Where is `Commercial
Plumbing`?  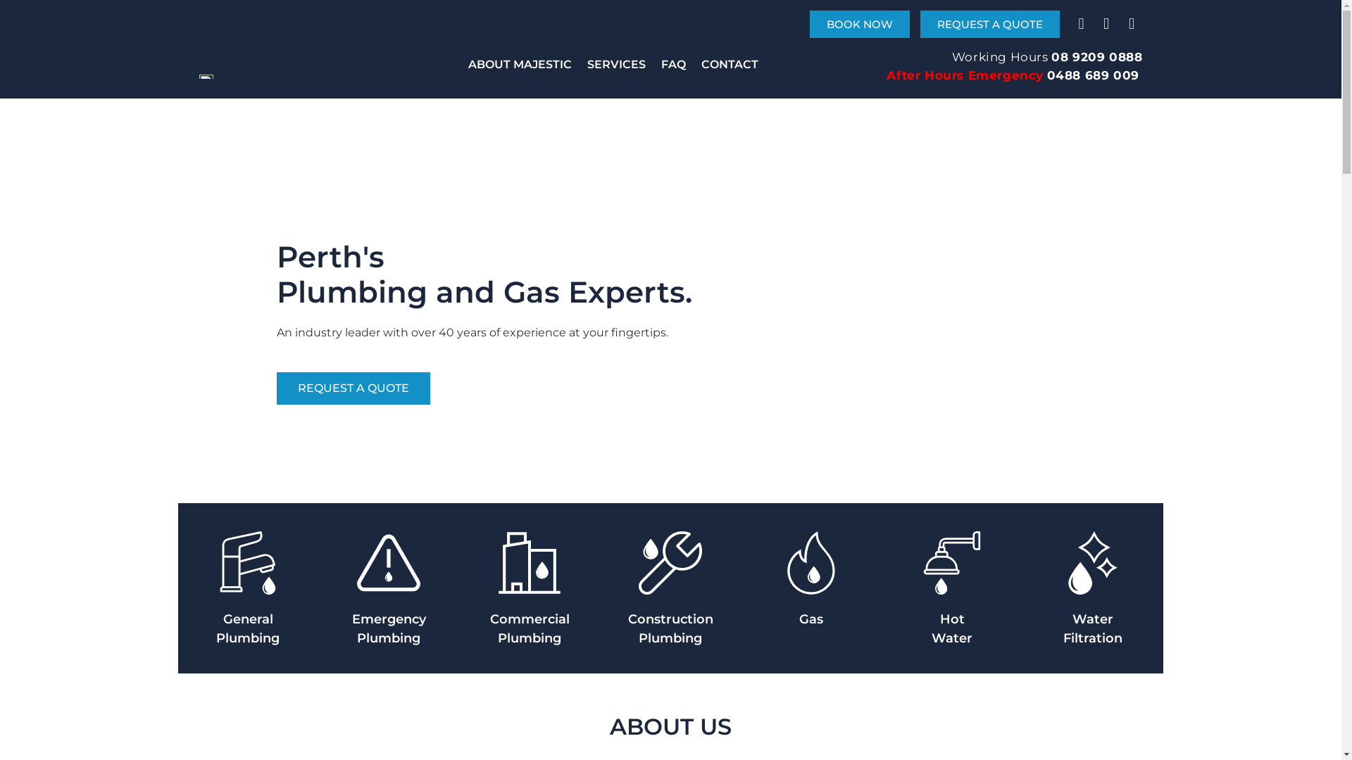 Commercial
Plumbing is located at coordinates (530, 629).